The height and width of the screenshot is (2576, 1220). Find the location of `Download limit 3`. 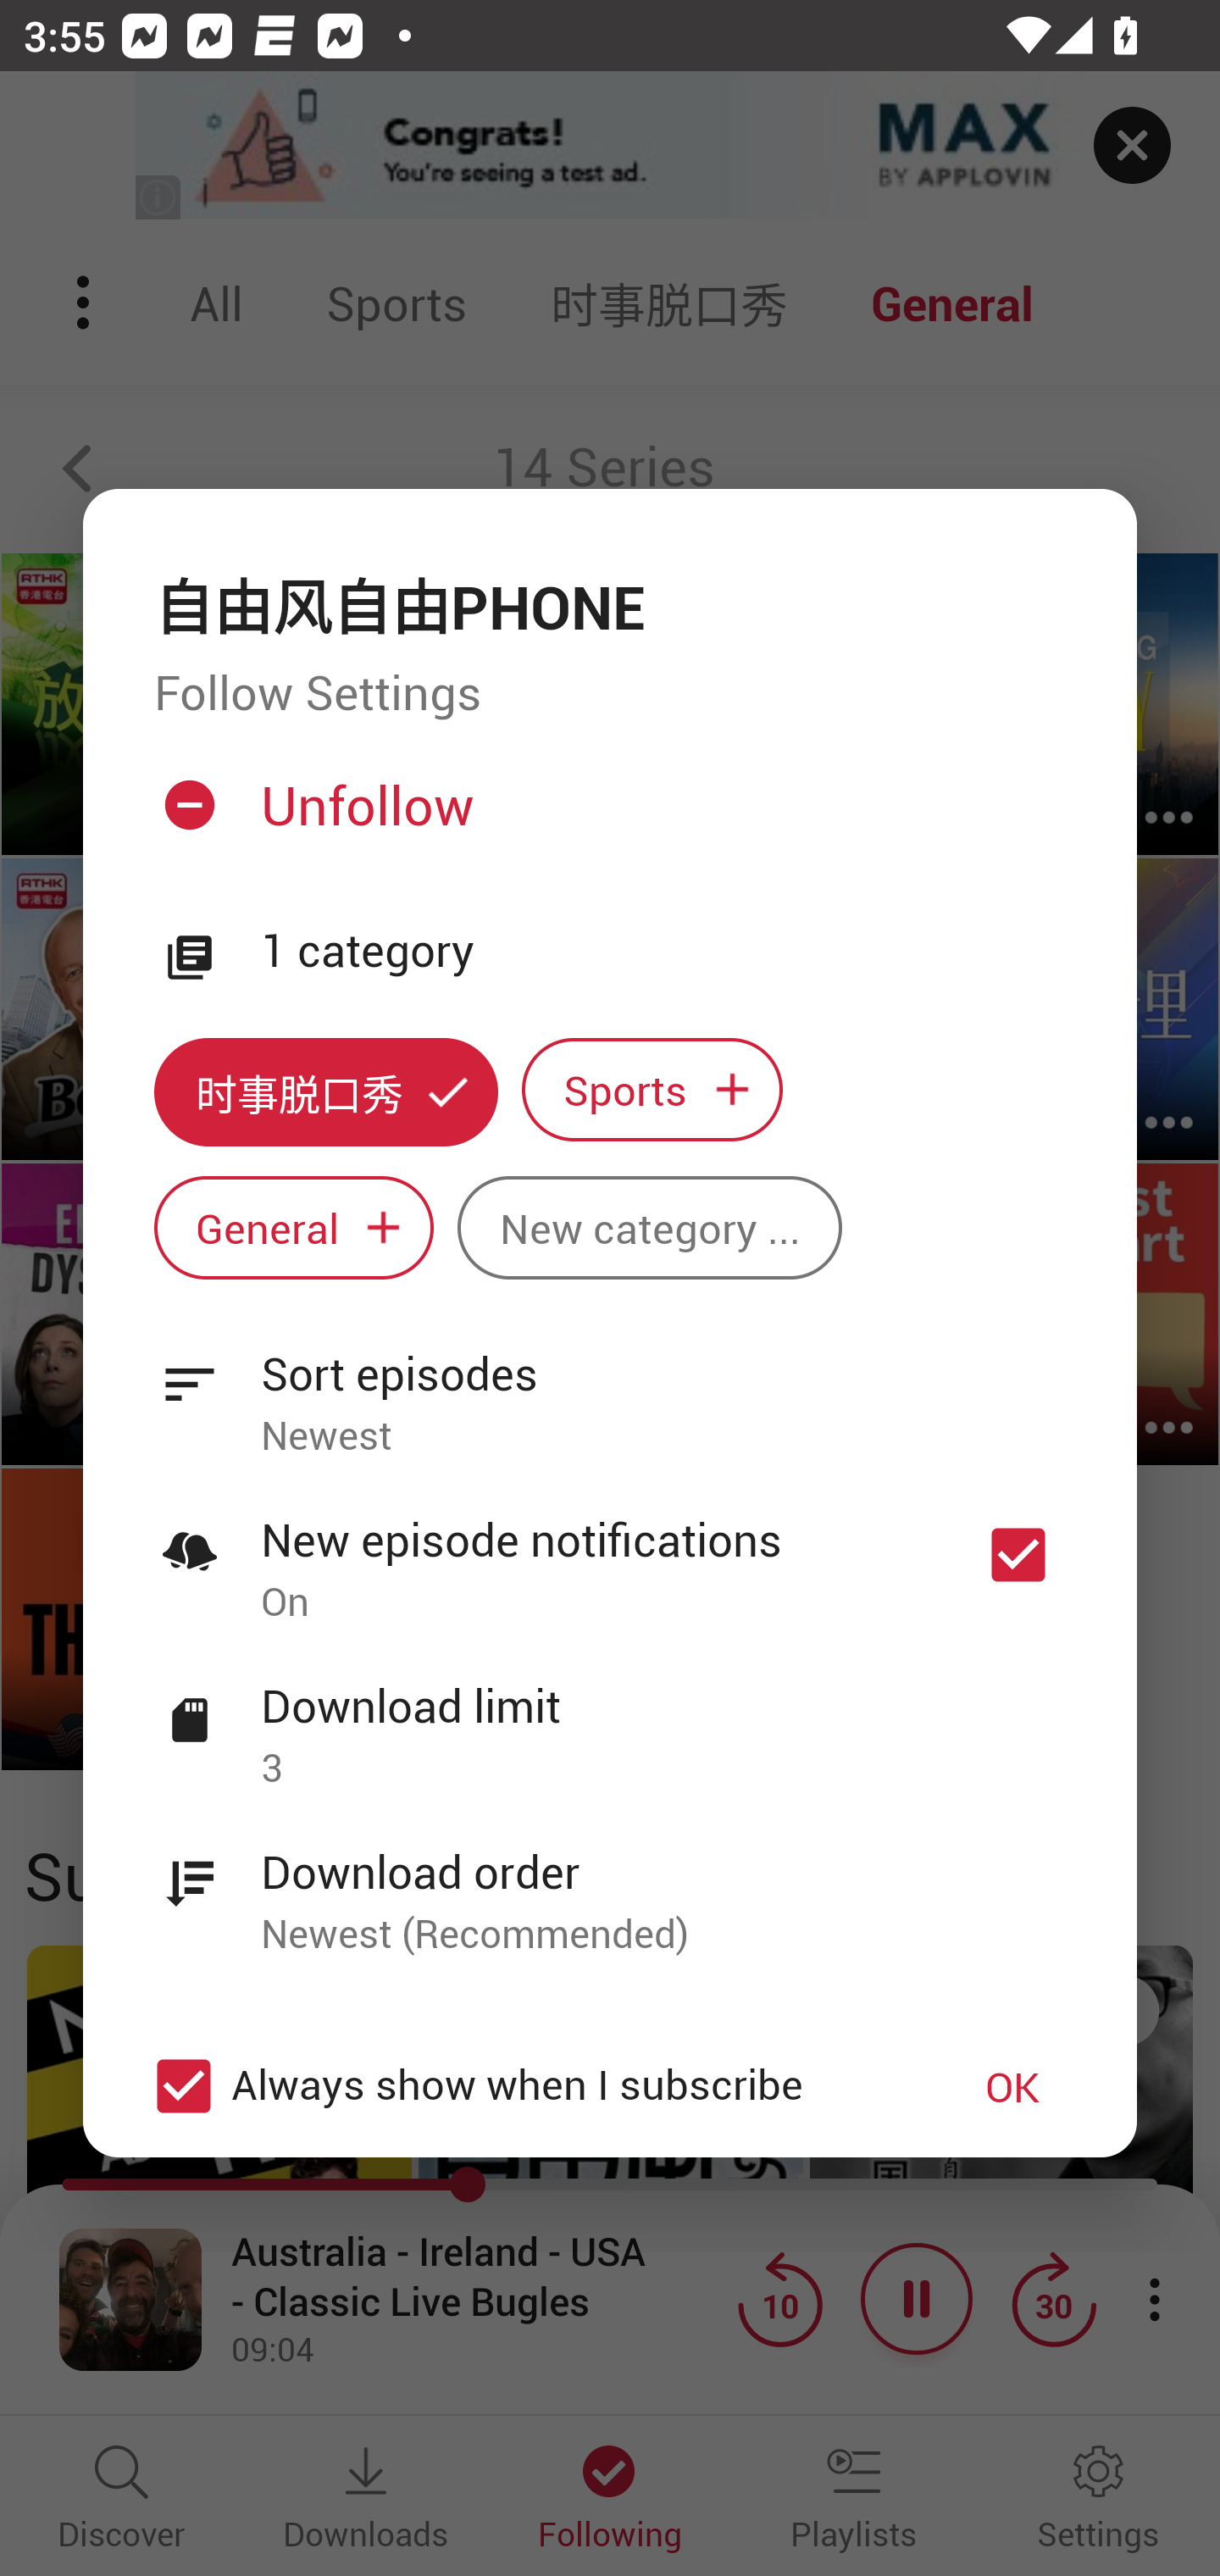

Download limit 3 is located at coordinates (610, 1718).